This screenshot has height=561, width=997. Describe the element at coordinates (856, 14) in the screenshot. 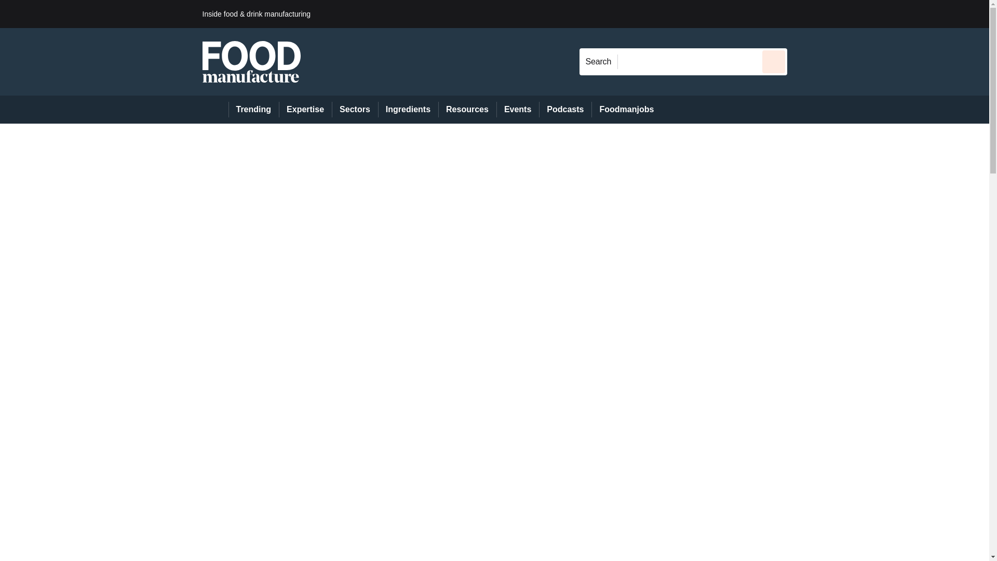

I see `REGISTER` at that location.